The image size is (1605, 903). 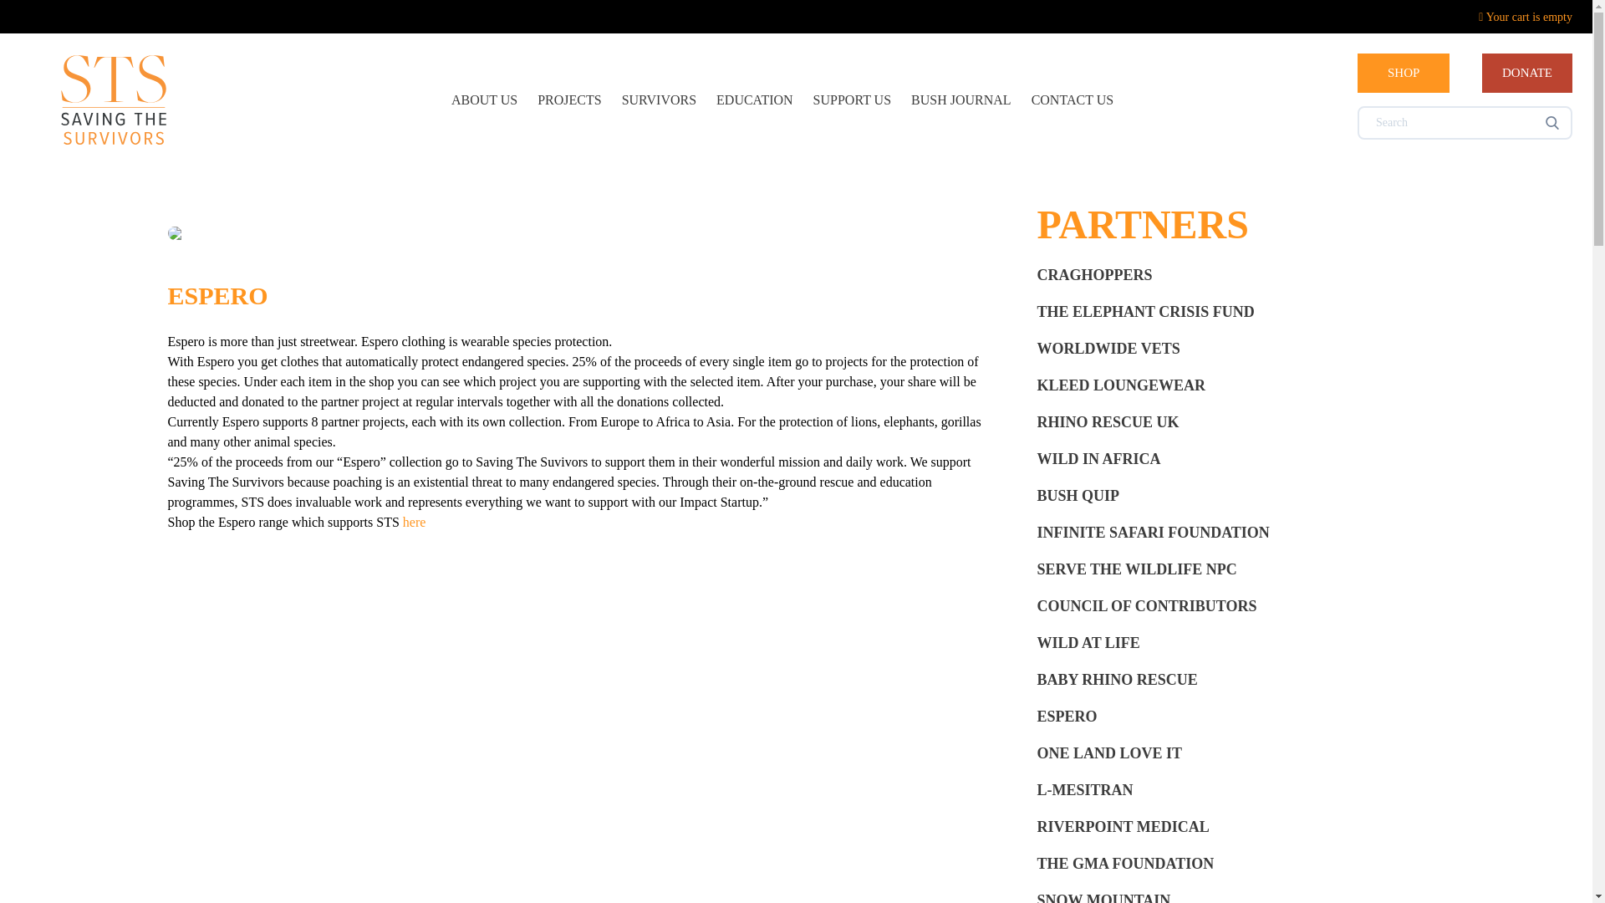 What do you see at coordinates (1525, 17) in the screenshot?
I see `Your cart is empty` at bounding box center [1525, 17].